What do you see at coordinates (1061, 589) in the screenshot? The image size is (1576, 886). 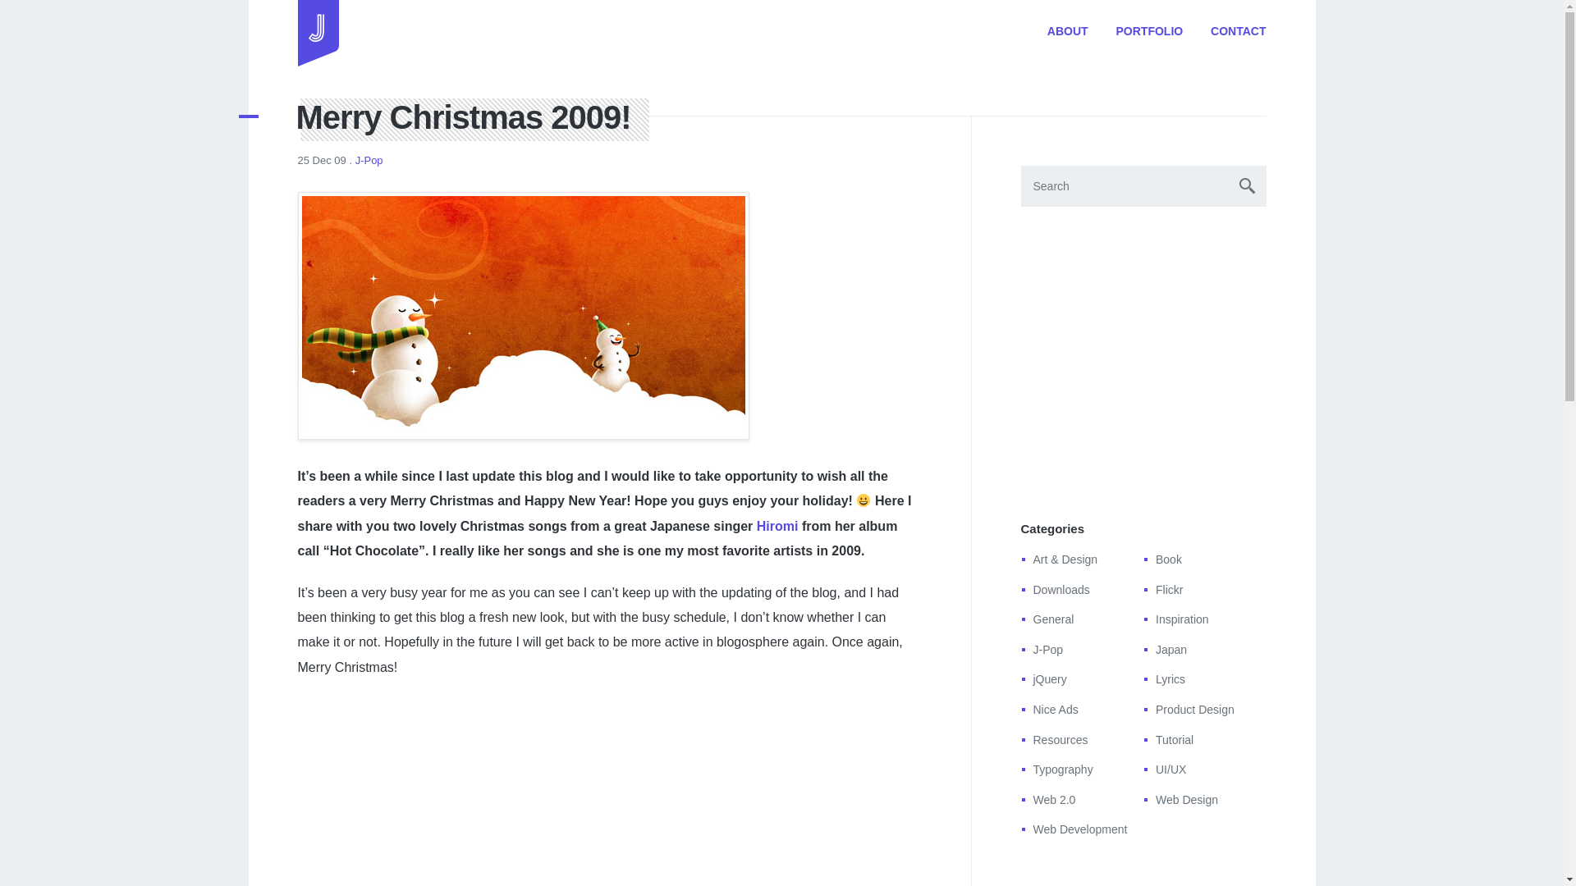 I see `Downloads` at bounding box center [1061, 589].